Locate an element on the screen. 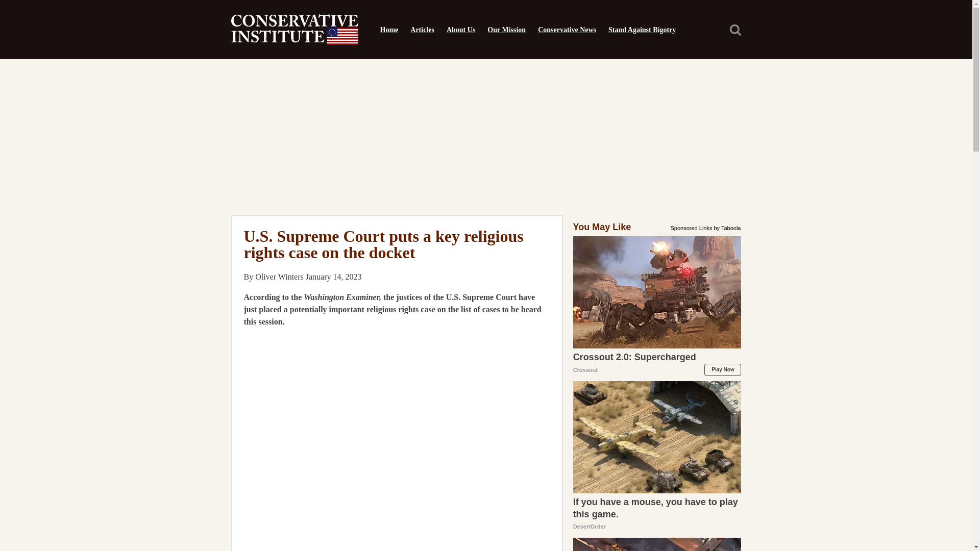 The height and width of the screenshot is (551, 980). Conservative News is located at coordinates (567, 30).